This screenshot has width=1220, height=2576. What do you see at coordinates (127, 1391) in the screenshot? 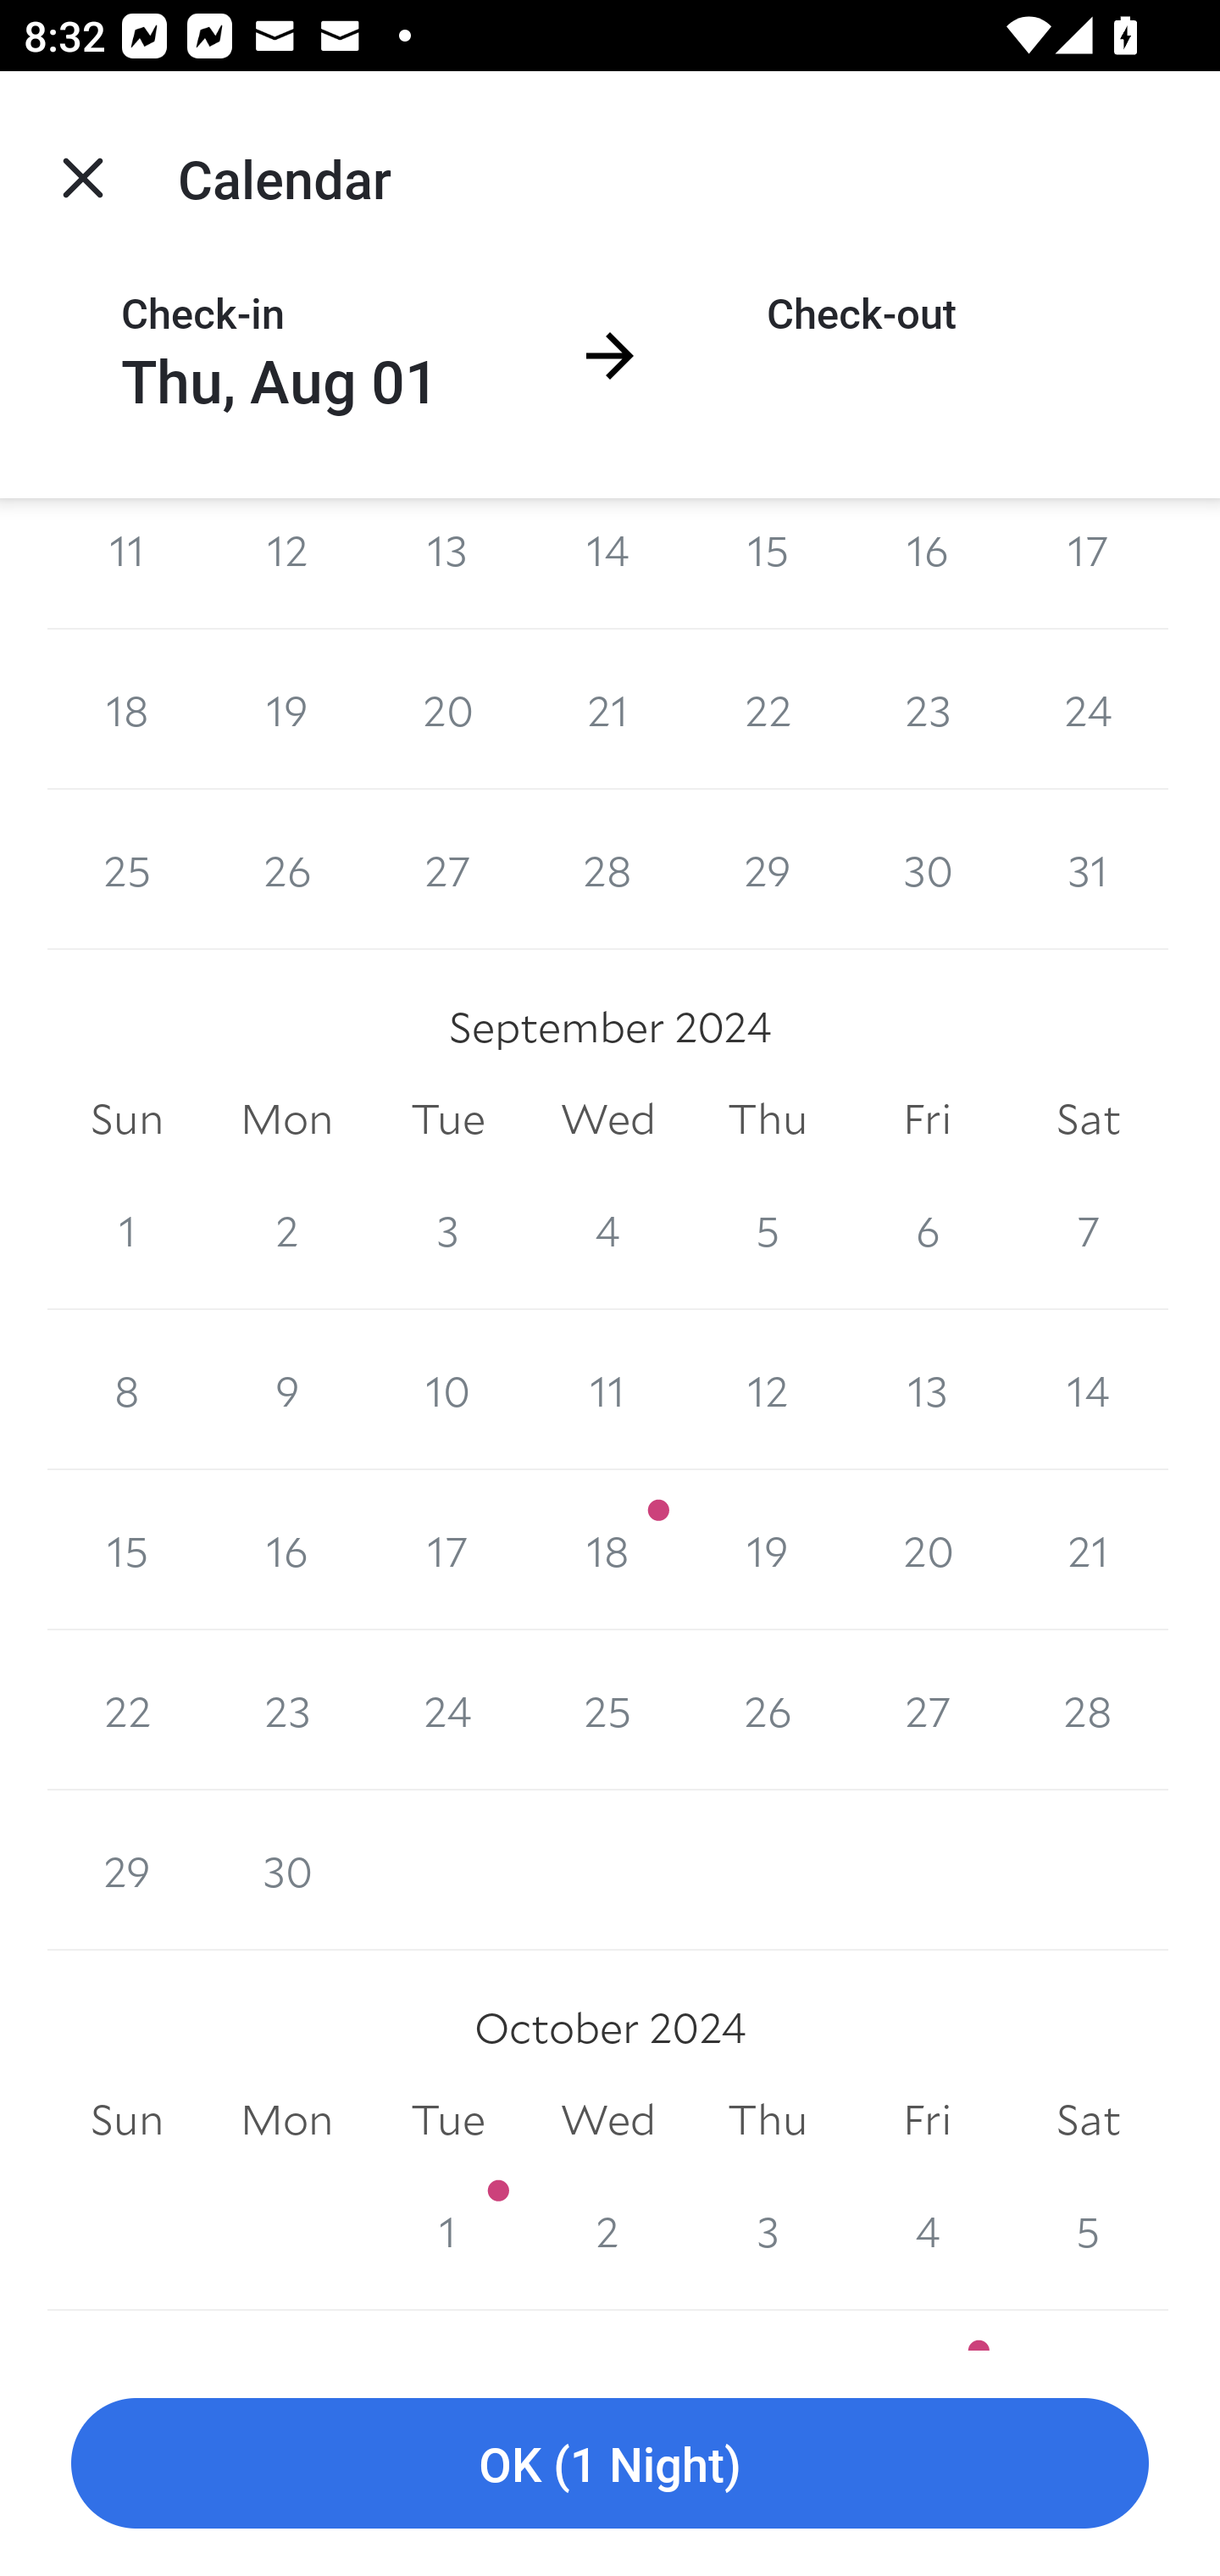
I see `8 8 September 2024` at bounding box center [127, 1391].